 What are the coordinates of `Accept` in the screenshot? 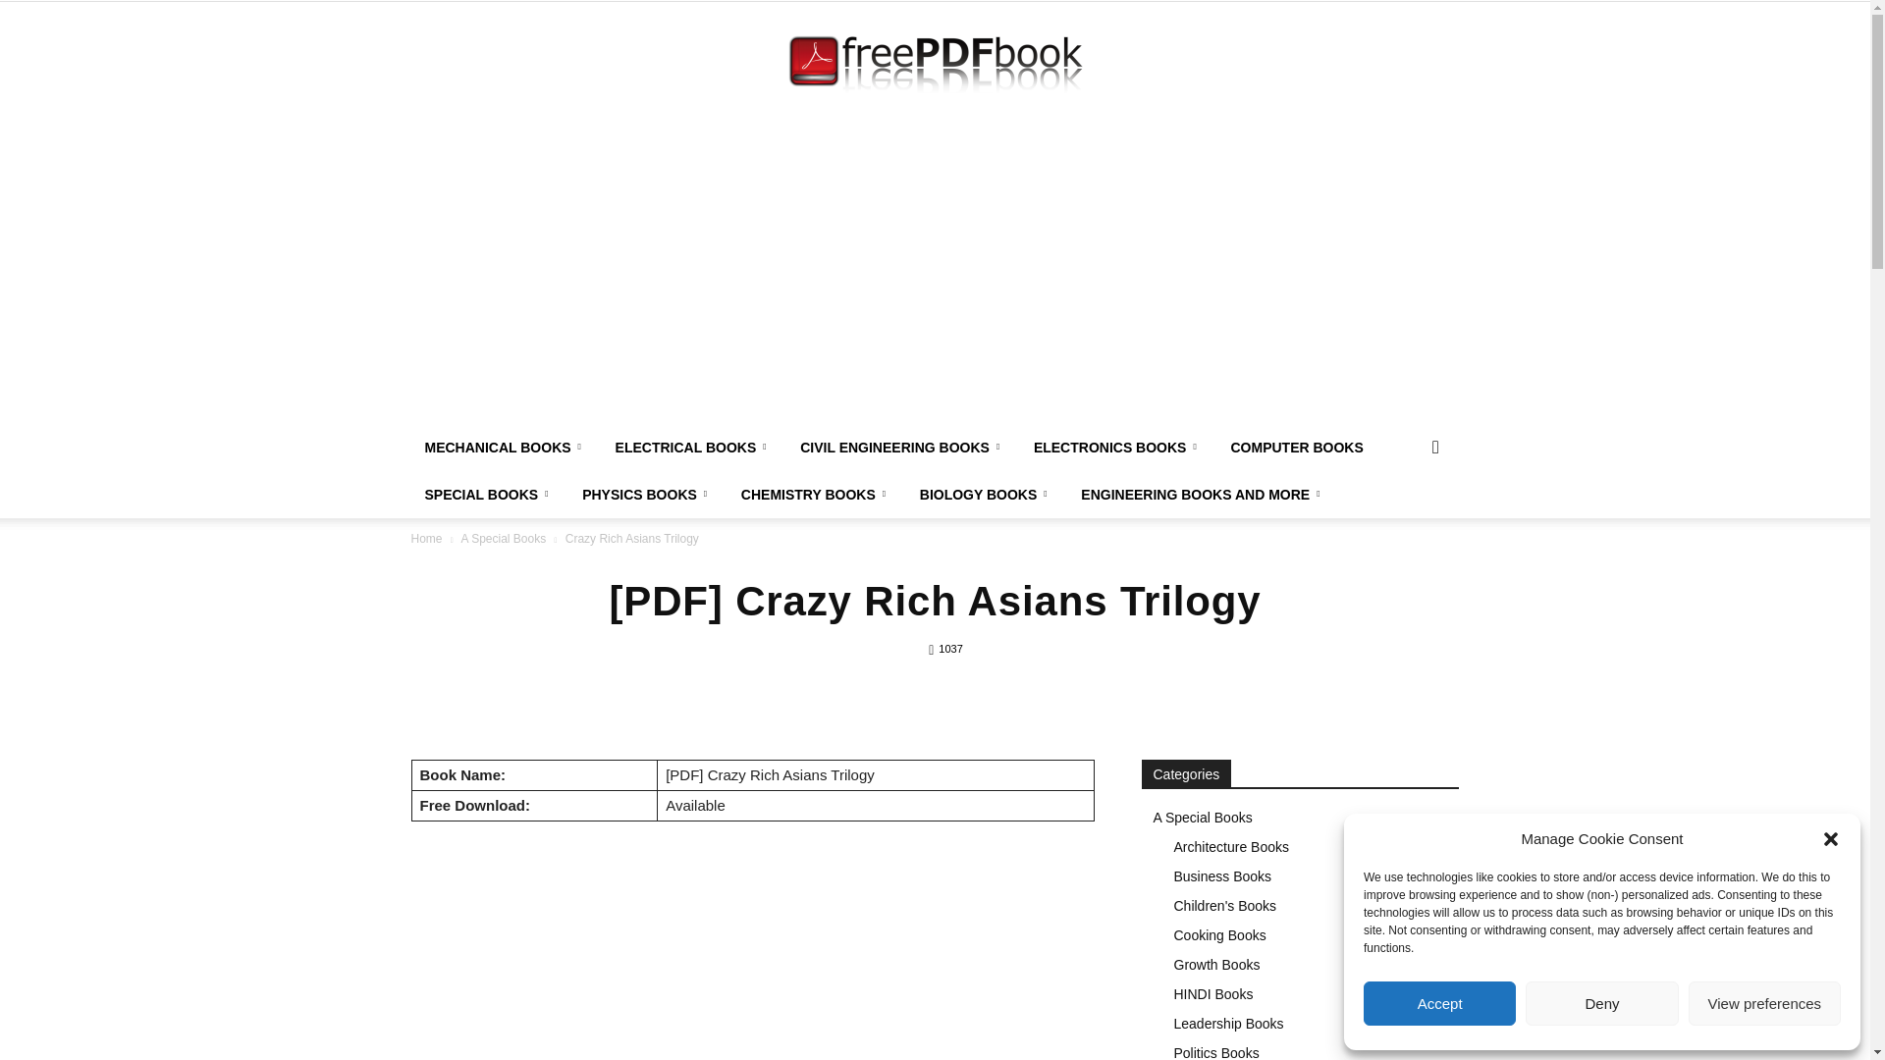 It's located at (1439, 1003).